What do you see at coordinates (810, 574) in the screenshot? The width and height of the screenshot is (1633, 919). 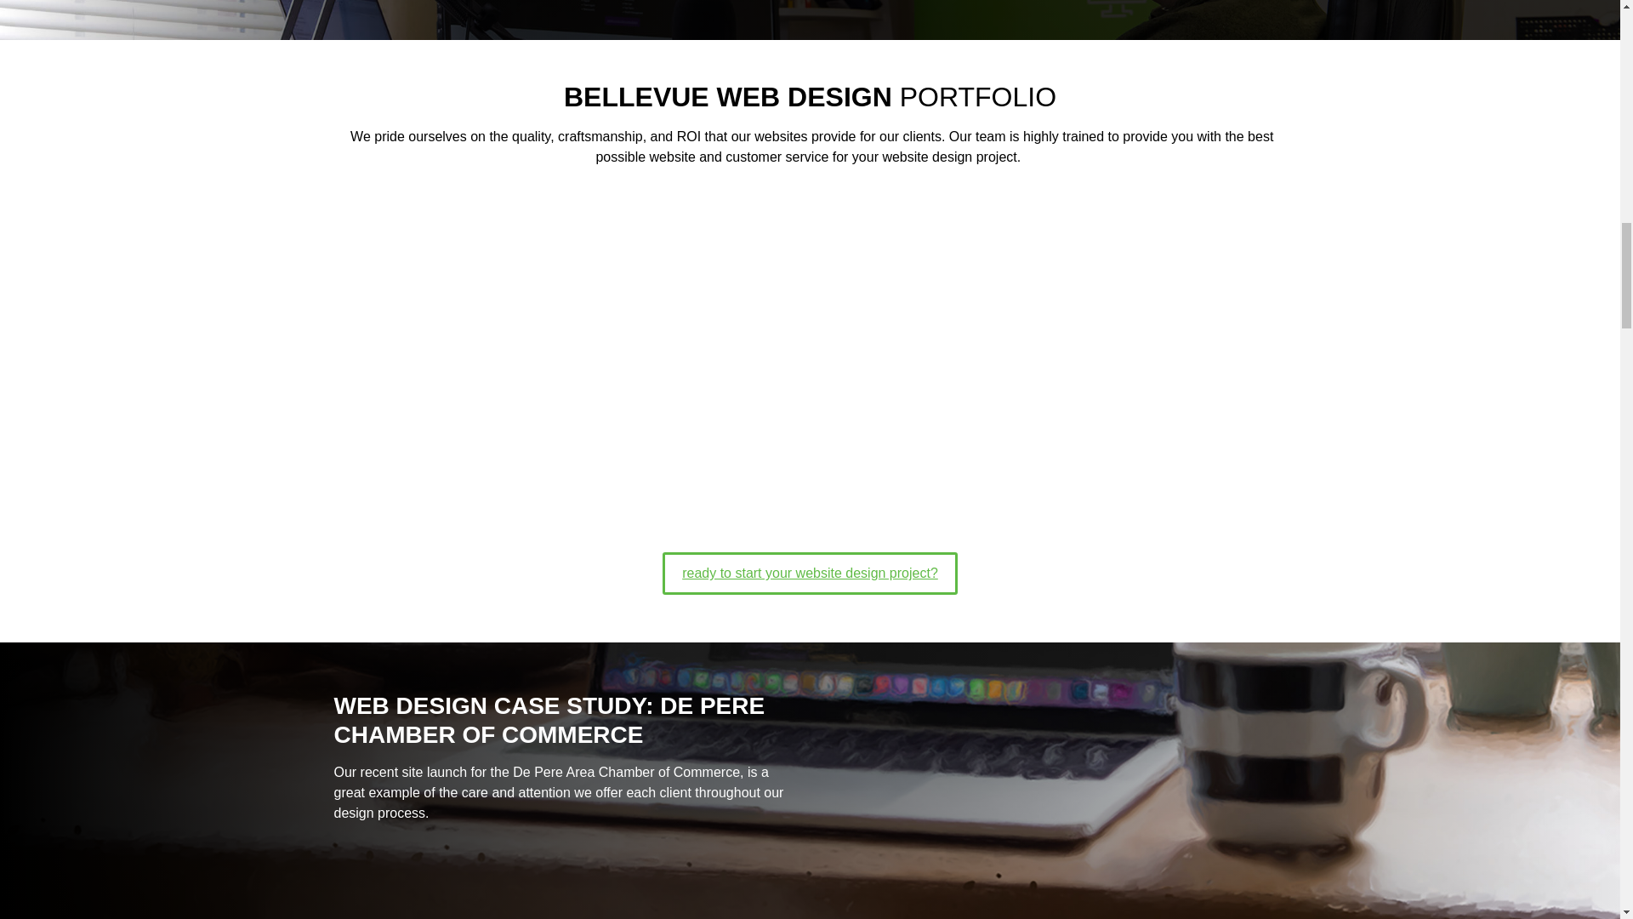 I see `ready to start your website design project?` at bounding box center [810, 574].